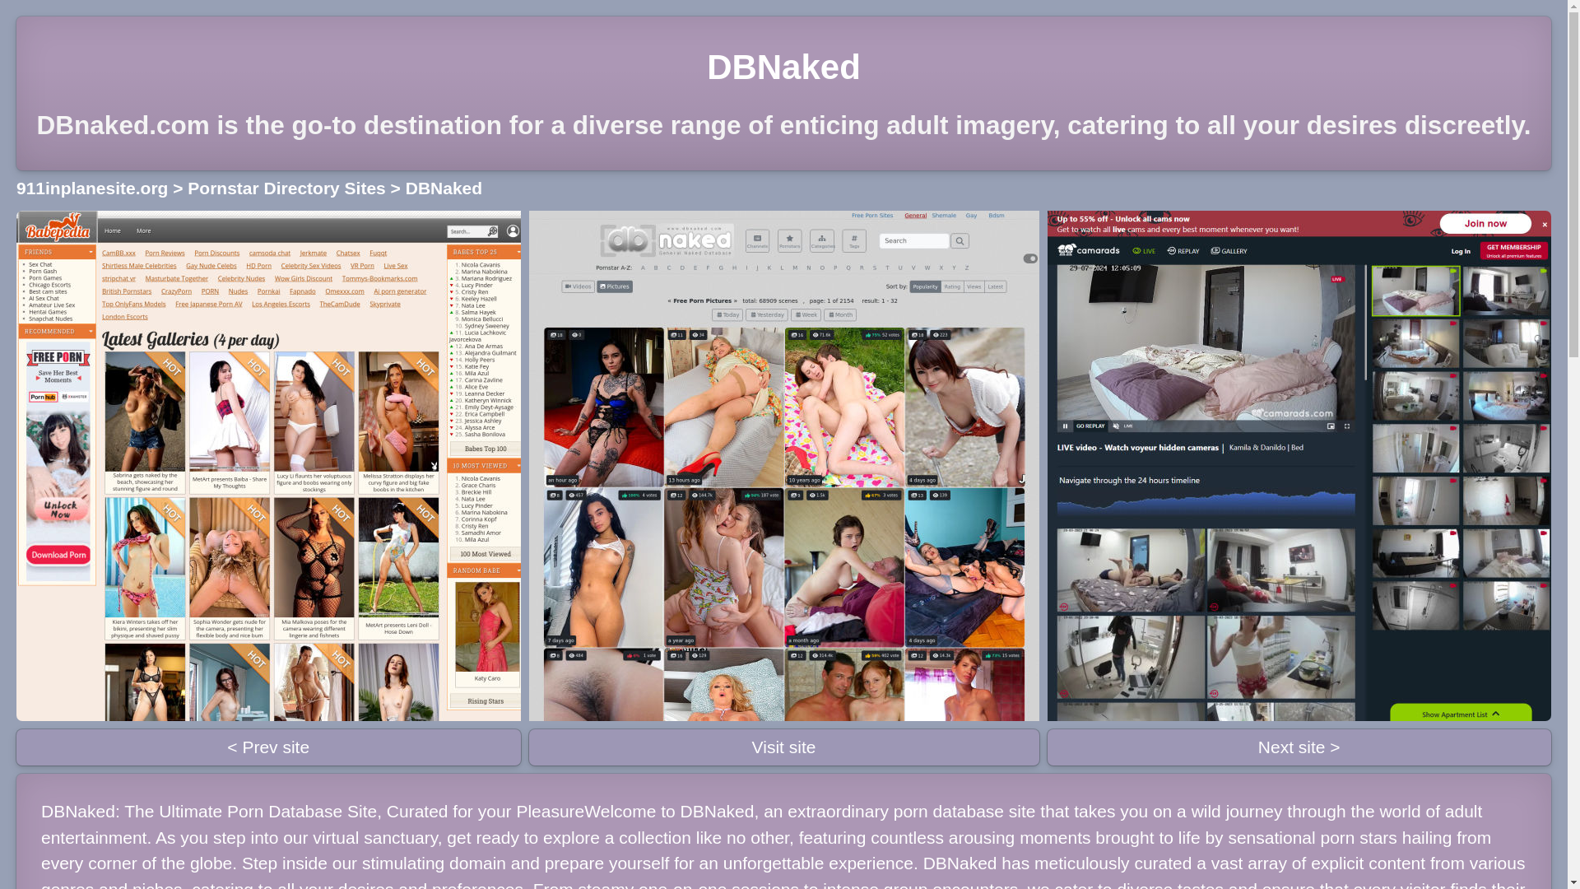  Describe the element at coordinates (91, 188) in the screenshot. I see `911inplanesite.org` at that location.